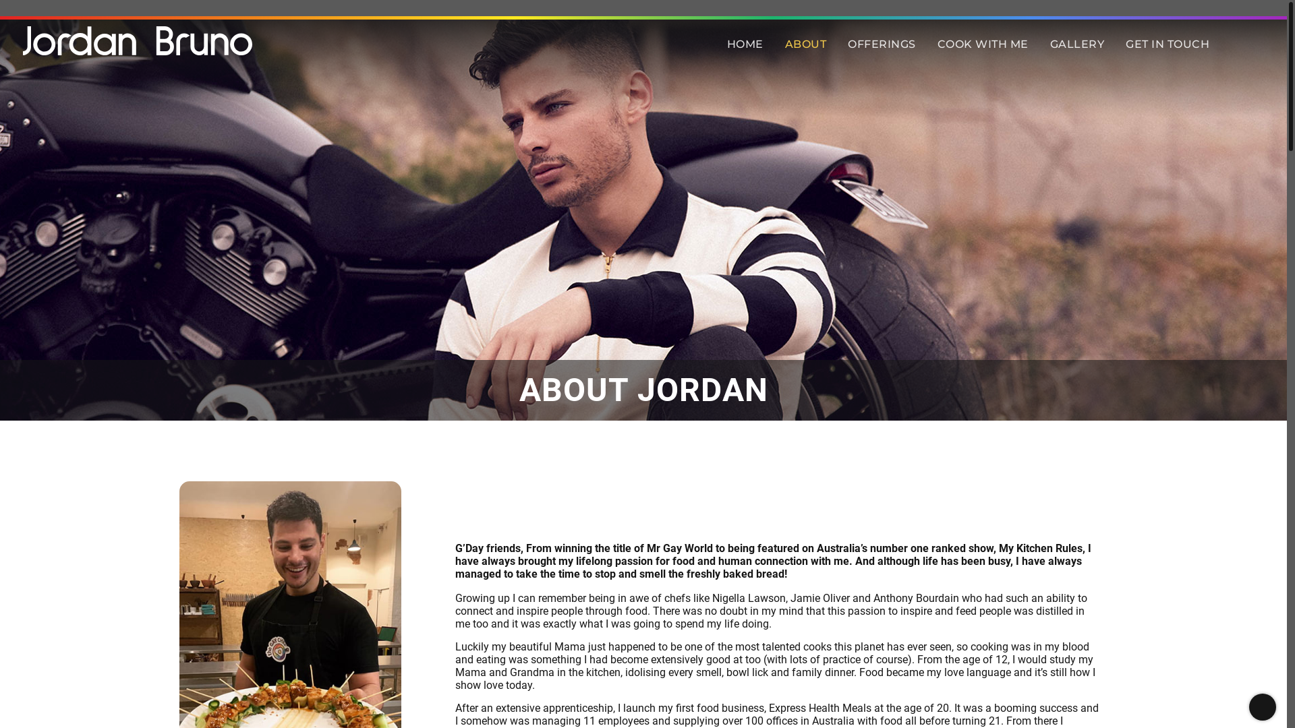 This screenshot has height=728, width=1295. What do you see at coordinates (882, 44) in the screenshot?
I see `OFFERINGS` at bounding box center [882, 44].